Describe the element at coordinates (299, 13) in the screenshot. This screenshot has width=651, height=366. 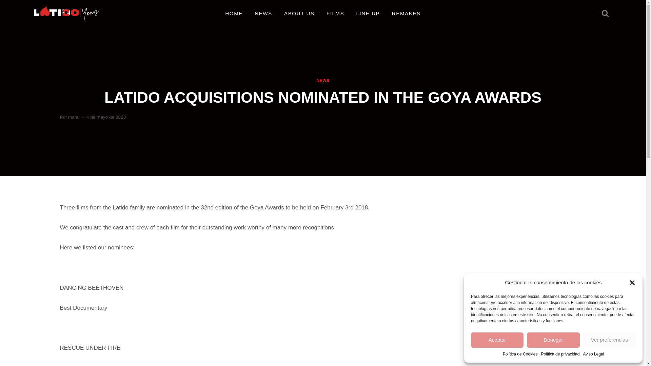
I see `ABOUT US` at that location.